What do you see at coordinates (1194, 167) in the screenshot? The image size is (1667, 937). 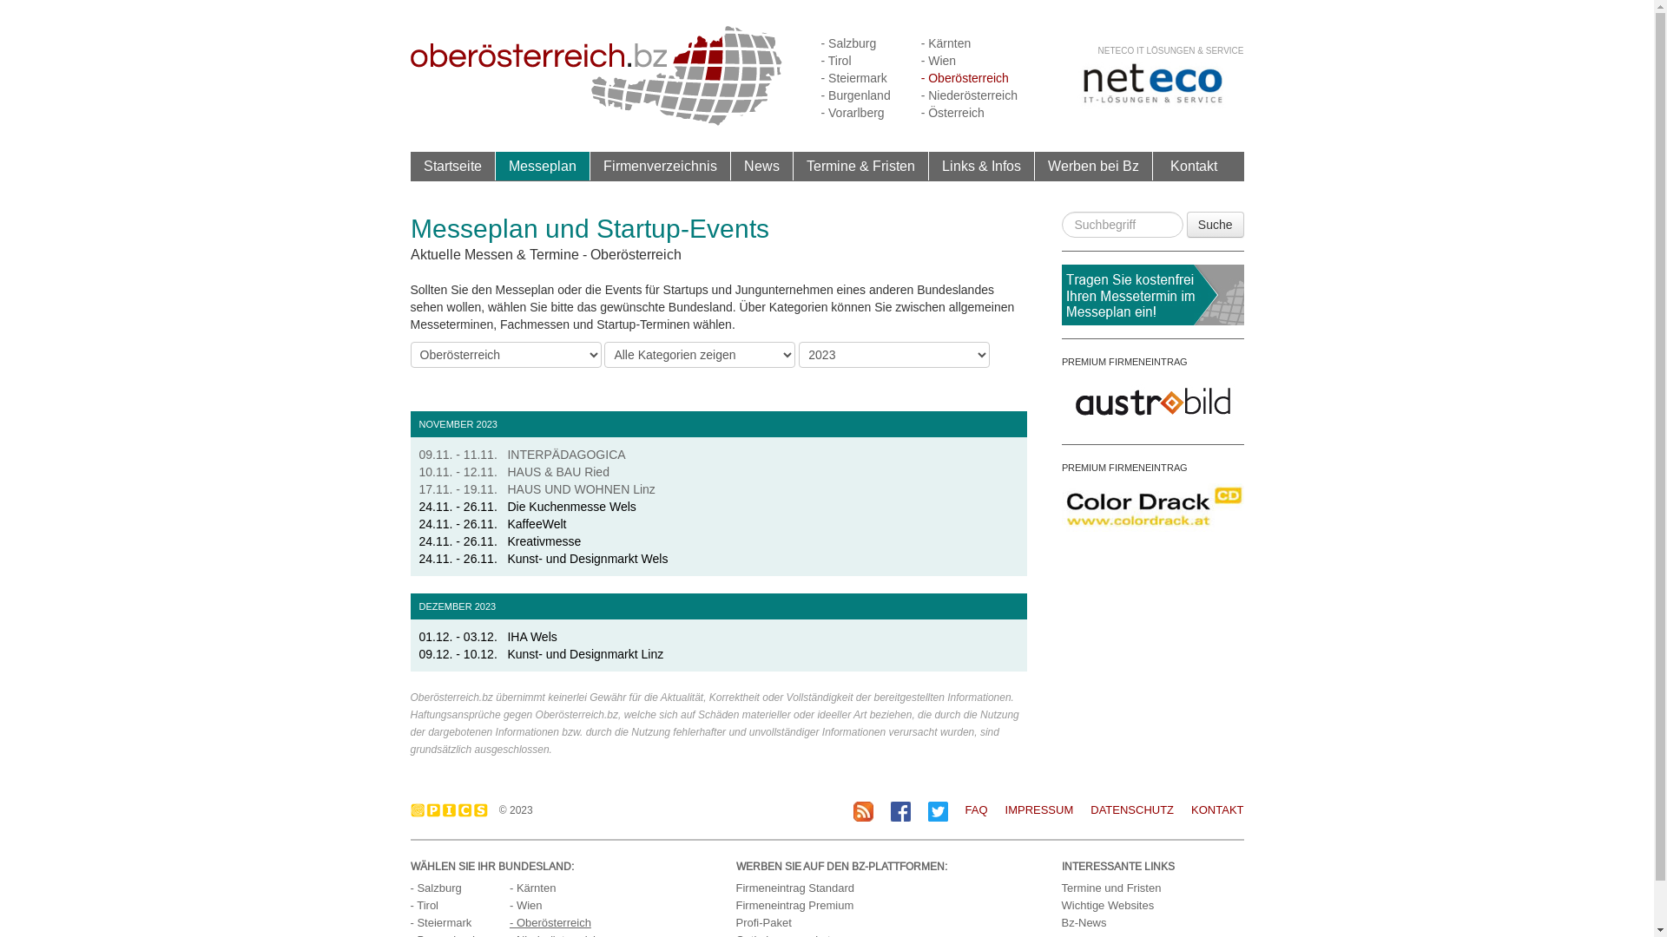 I see `Kontakt` at bounding box center [1194, 167].